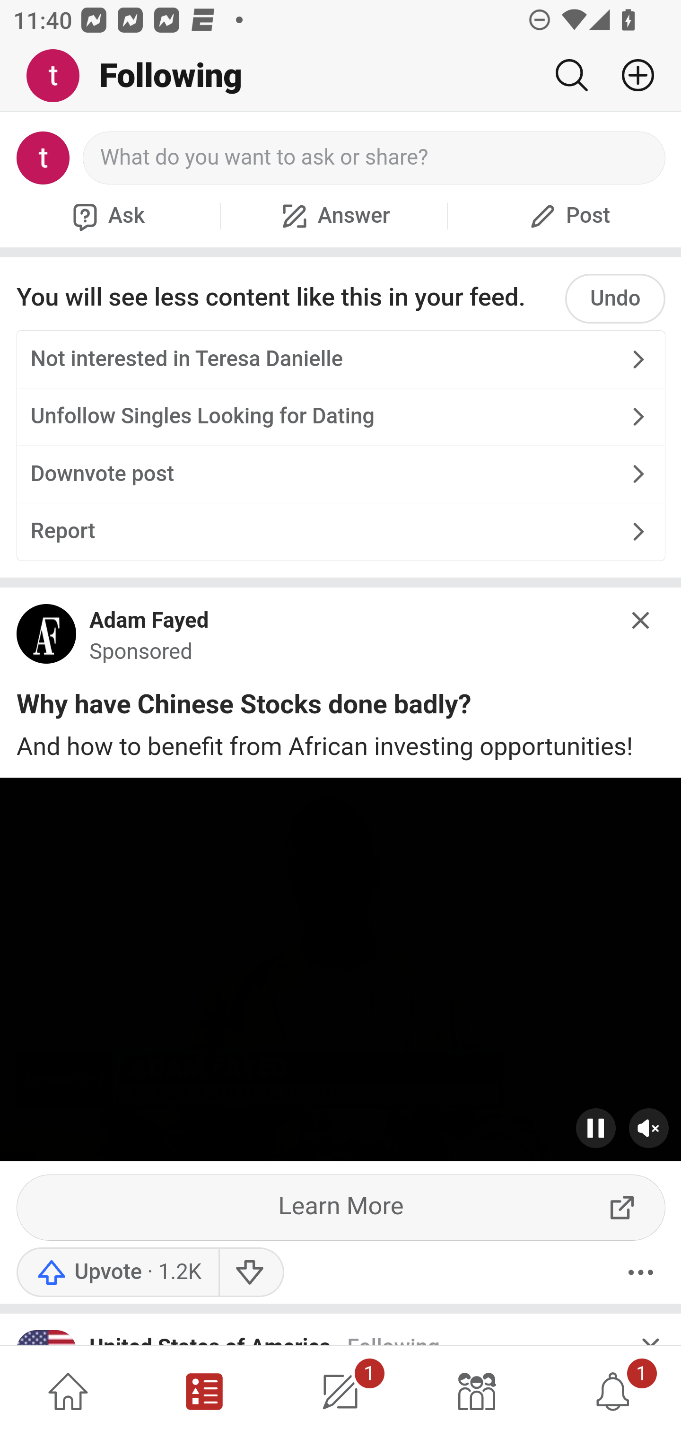 Image resolution: width=681 pixels, height=1438 pixels. What do you see at coordinates (571, 75) in the screenshot?
I see `Search` at bounding box center [571, 75].